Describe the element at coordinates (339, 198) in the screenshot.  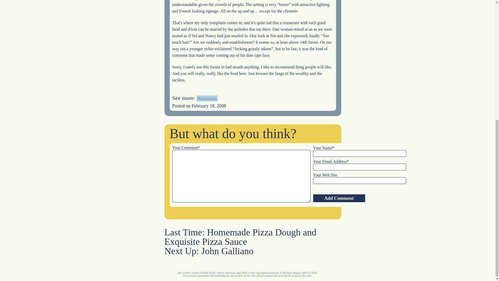
I see `Add Comment` at that location.